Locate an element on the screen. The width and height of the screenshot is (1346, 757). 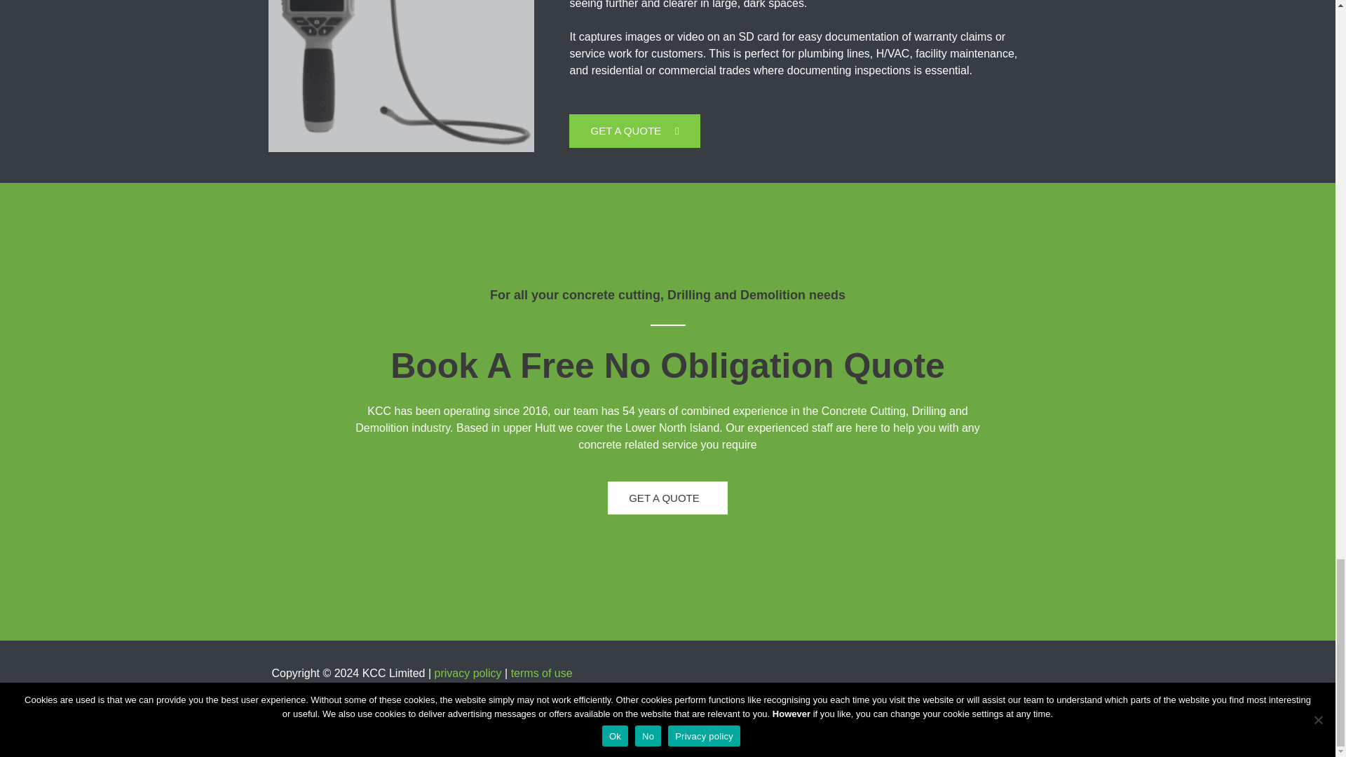
siterocket.nz is located at coordinates (1026, 698).